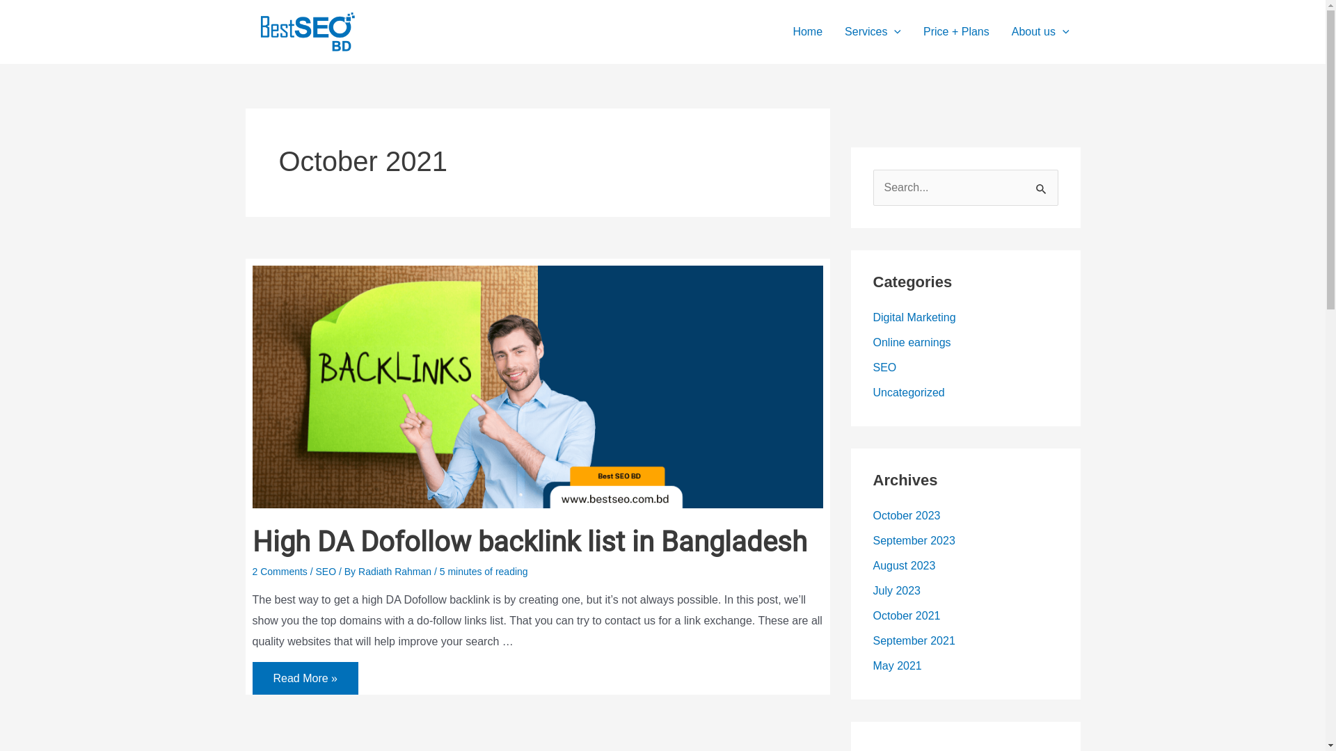 Image resolution: width=1336 pixels, height=751 pixels. What do you see at coordinates (873, 32) in the screenshot?
I see `Services` at bounding box center [873, 32].